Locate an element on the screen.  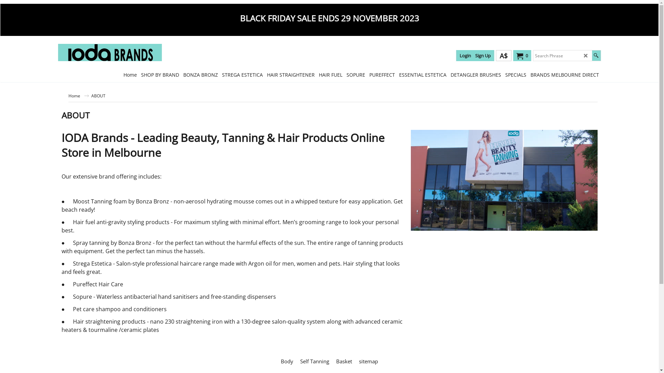
SOPURE is located at coordinates (356, 75).